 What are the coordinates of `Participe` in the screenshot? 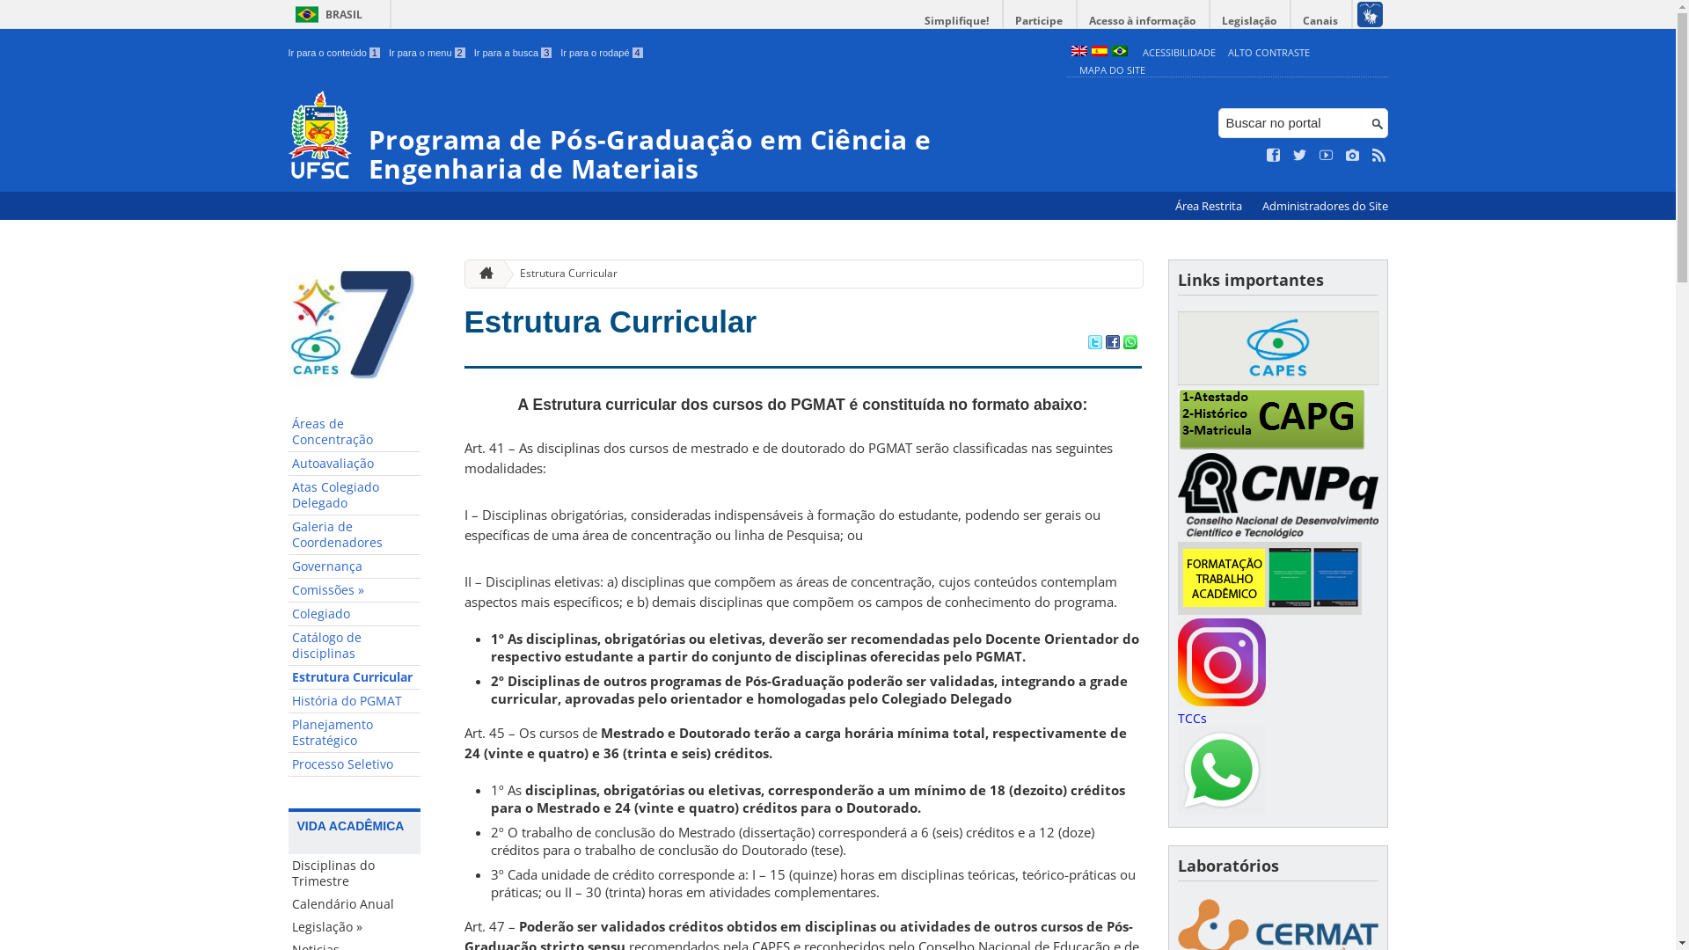 It's located at (1039, 21).